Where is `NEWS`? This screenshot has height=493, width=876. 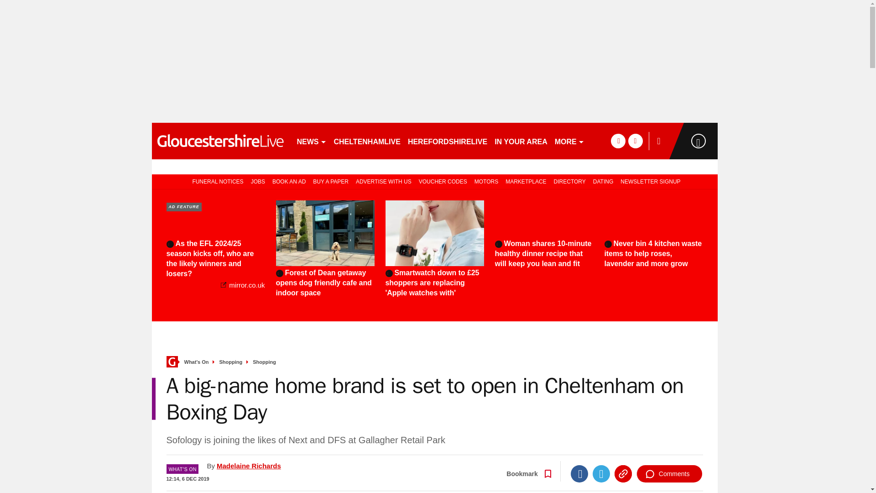 NEWS is located at coordinates (311, 141).